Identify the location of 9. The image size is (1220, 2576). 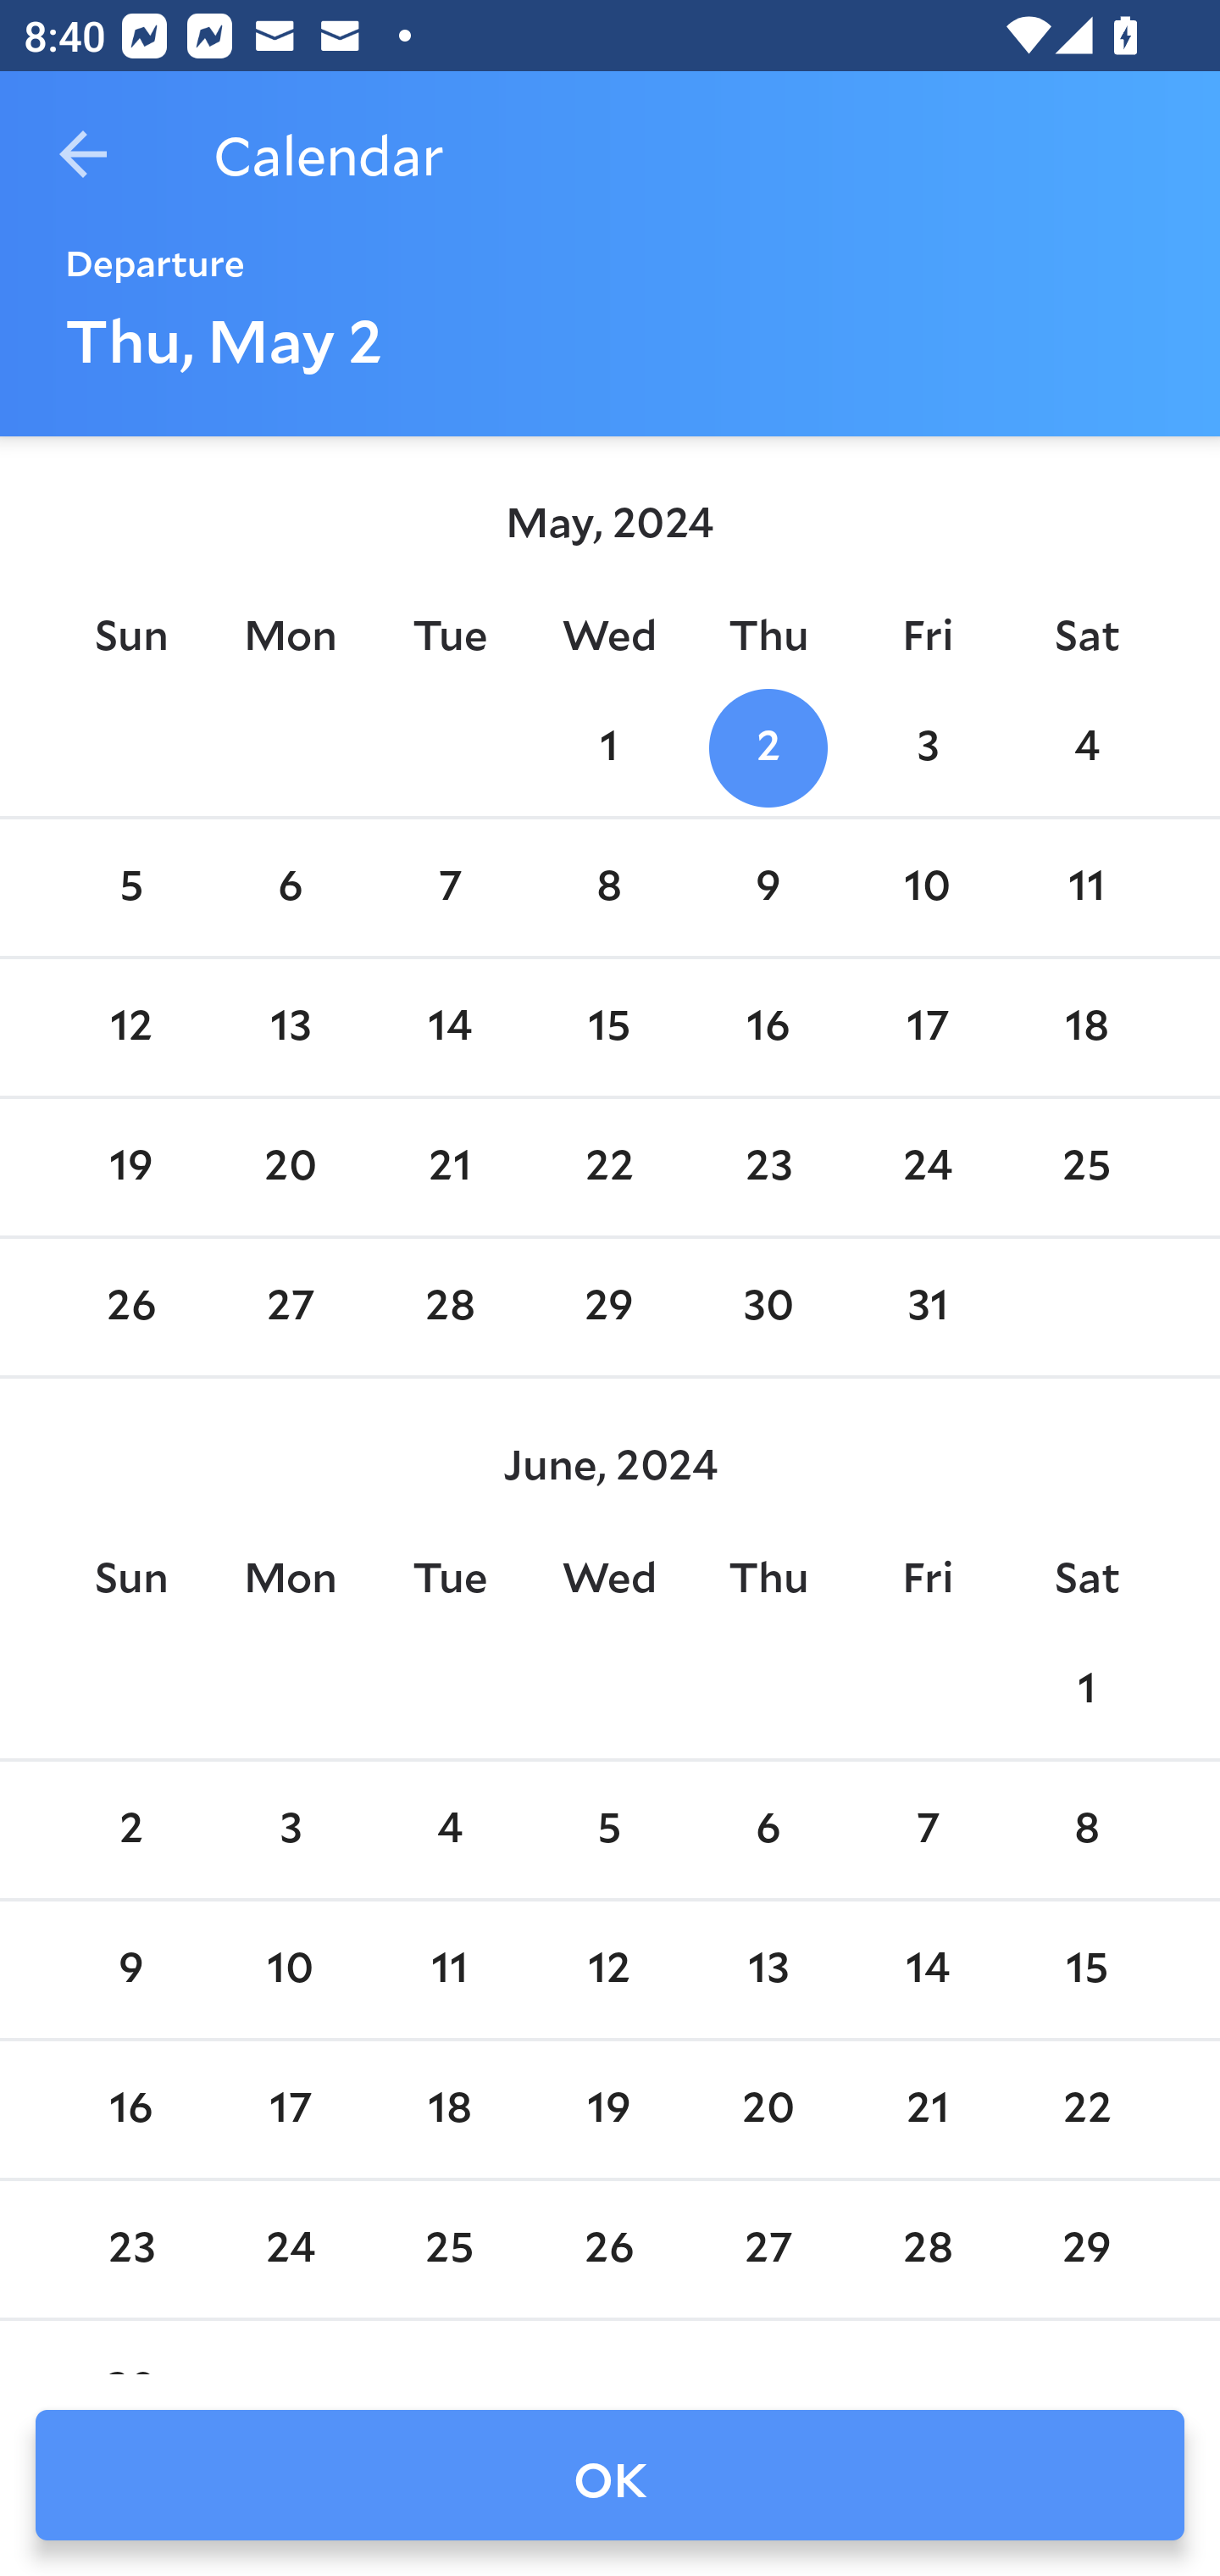
(130, 1970).